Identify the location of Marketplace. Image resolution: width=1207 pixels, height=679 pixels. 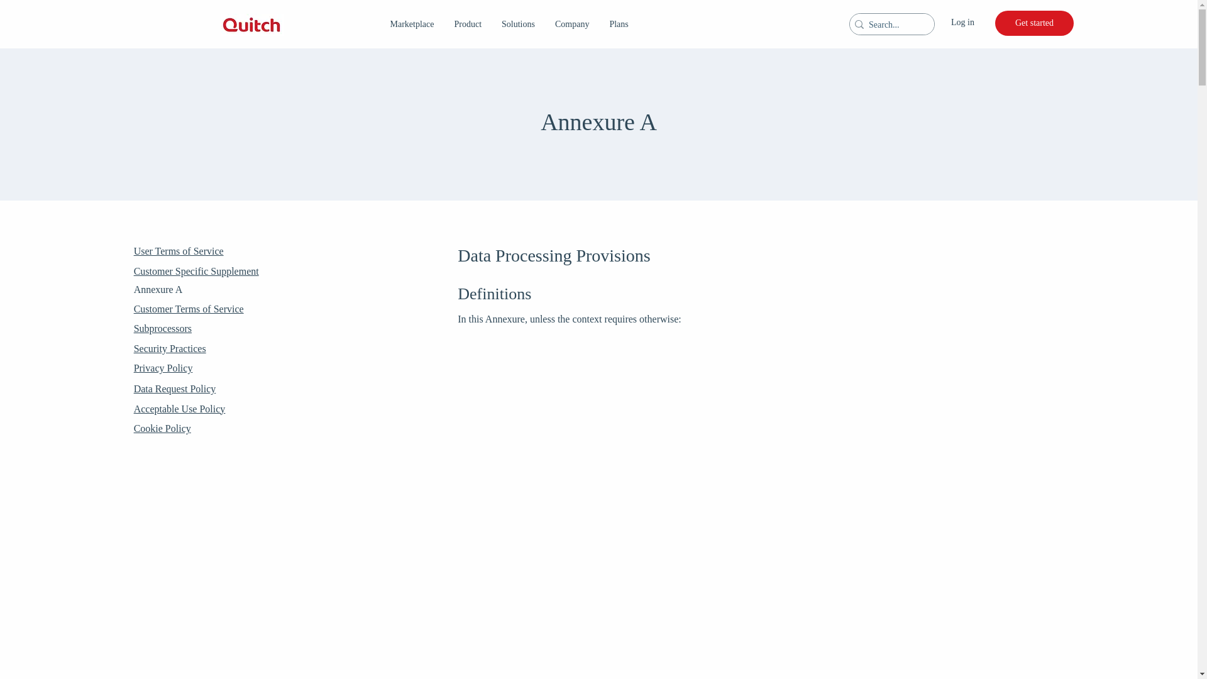
(412, 25).